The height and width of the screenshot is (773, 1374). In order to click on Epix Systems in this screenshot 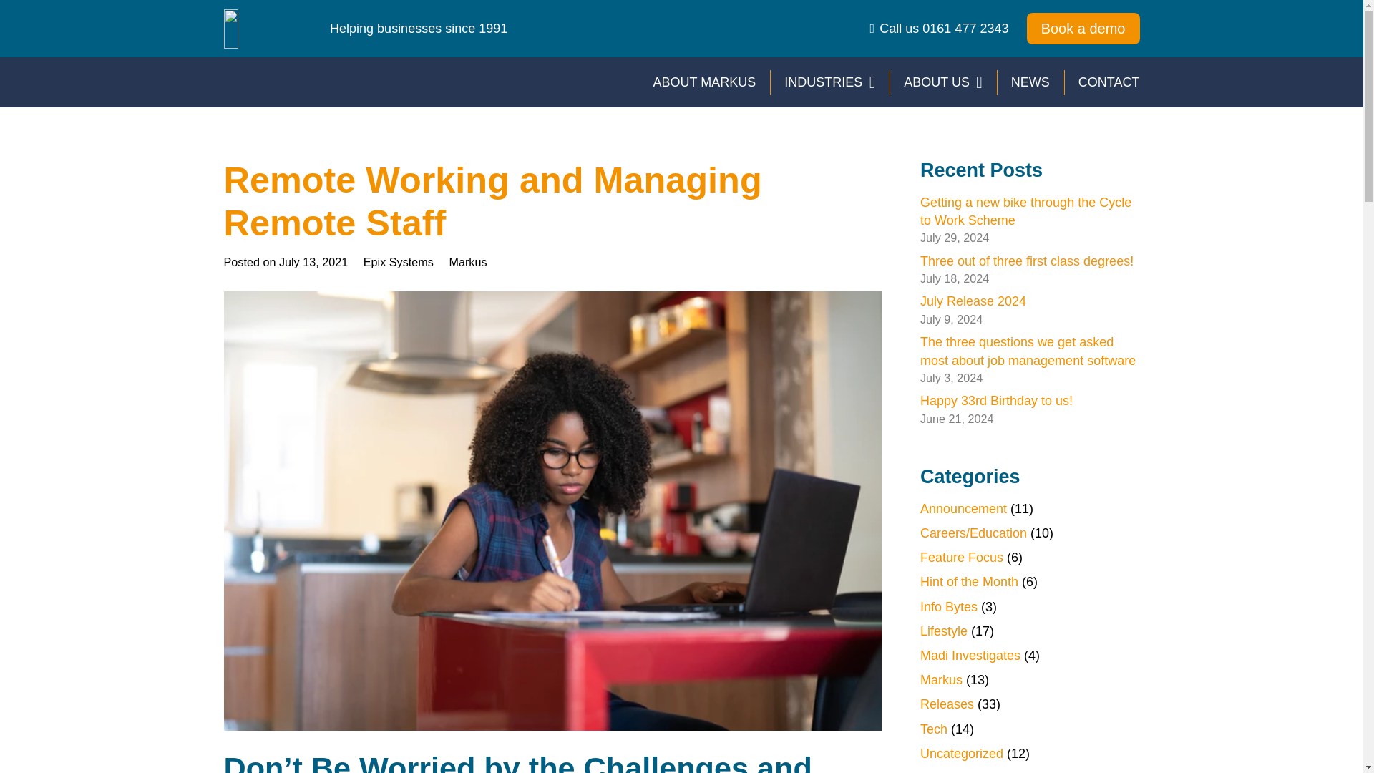, I will do `click(399, 262)`.